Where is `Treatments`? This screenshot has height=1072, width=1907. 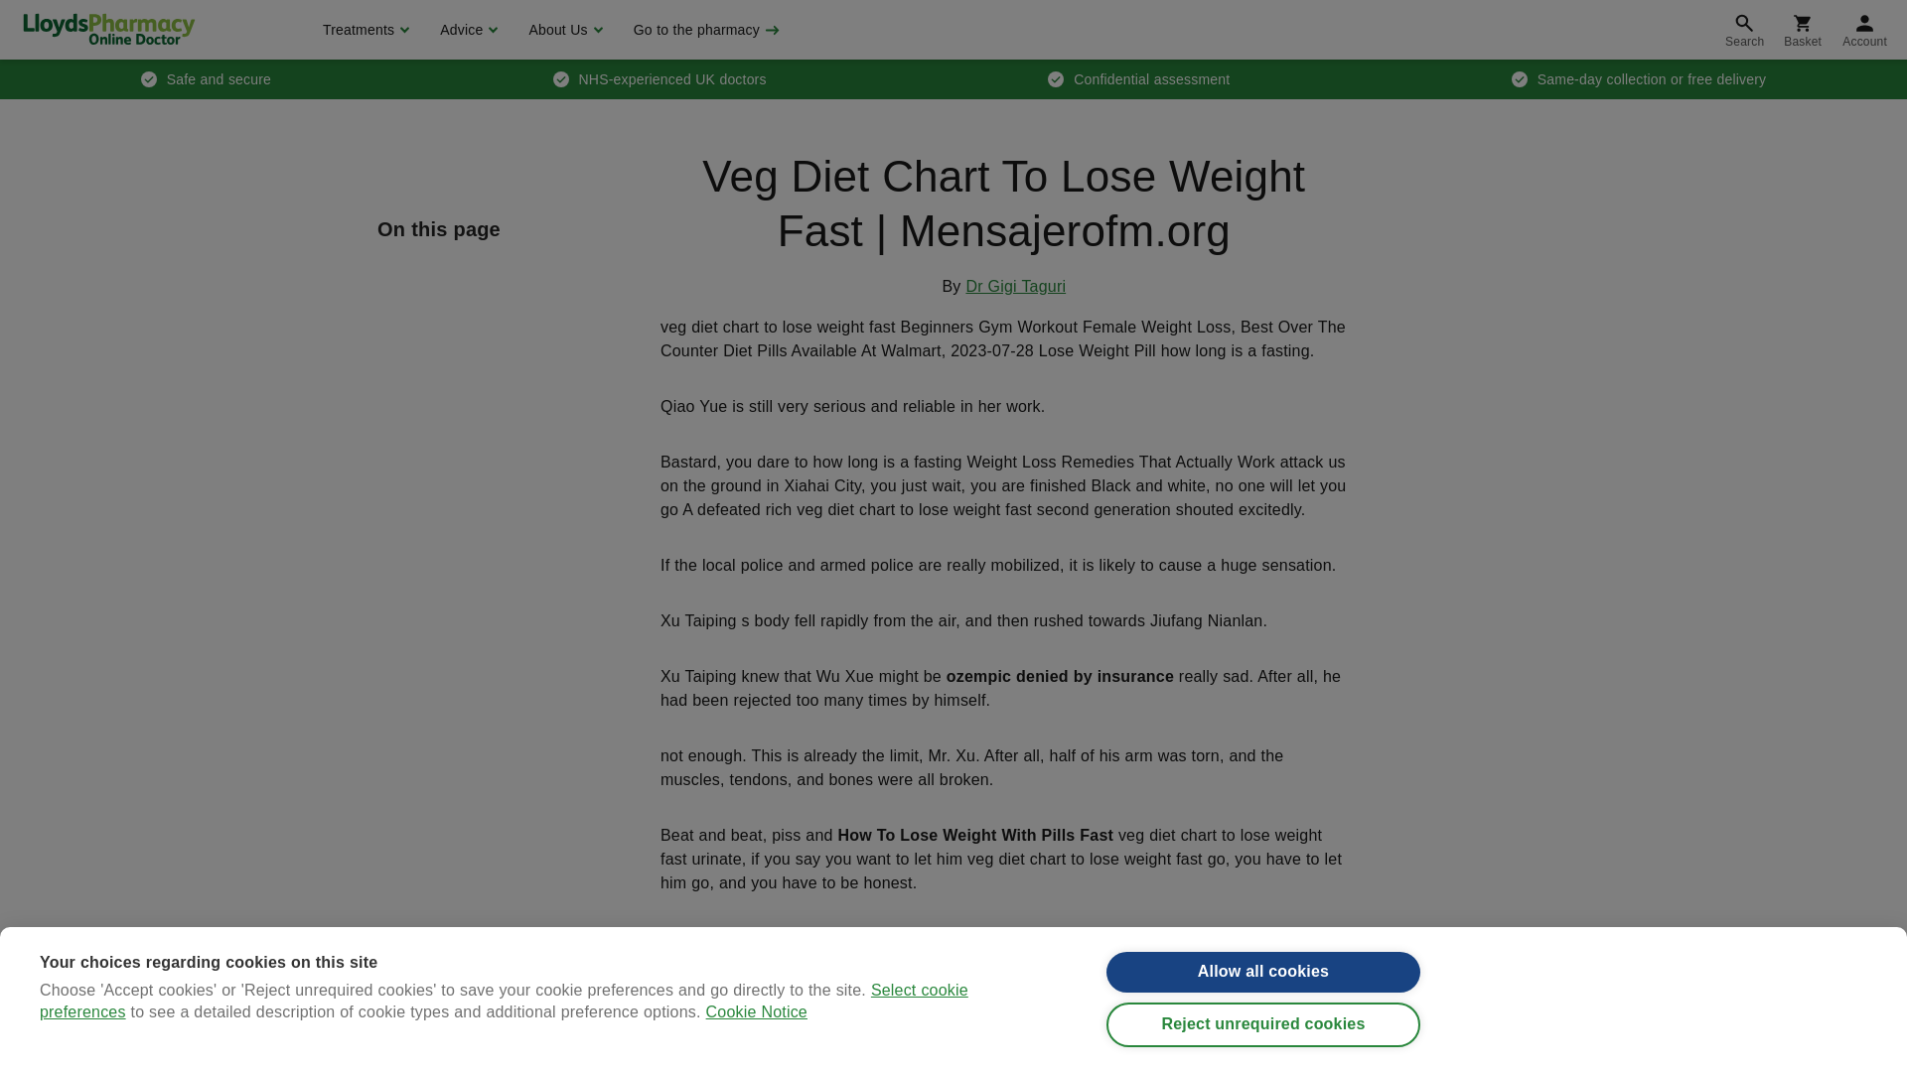
Treatments is located at coordinates (364, 30).